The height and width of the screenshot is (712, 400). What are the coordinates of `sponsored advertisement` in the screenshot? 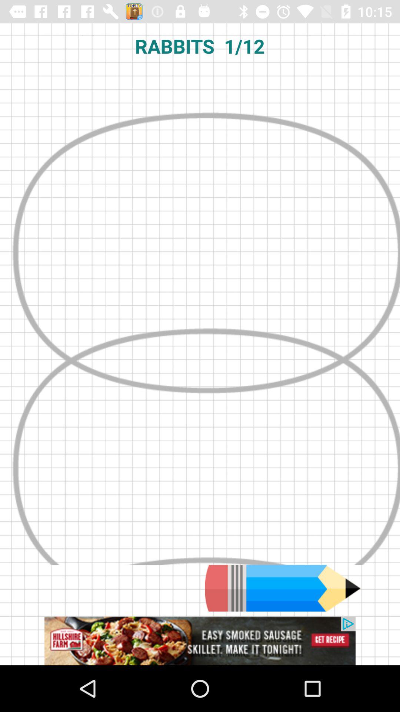 It's located at (200, 641).